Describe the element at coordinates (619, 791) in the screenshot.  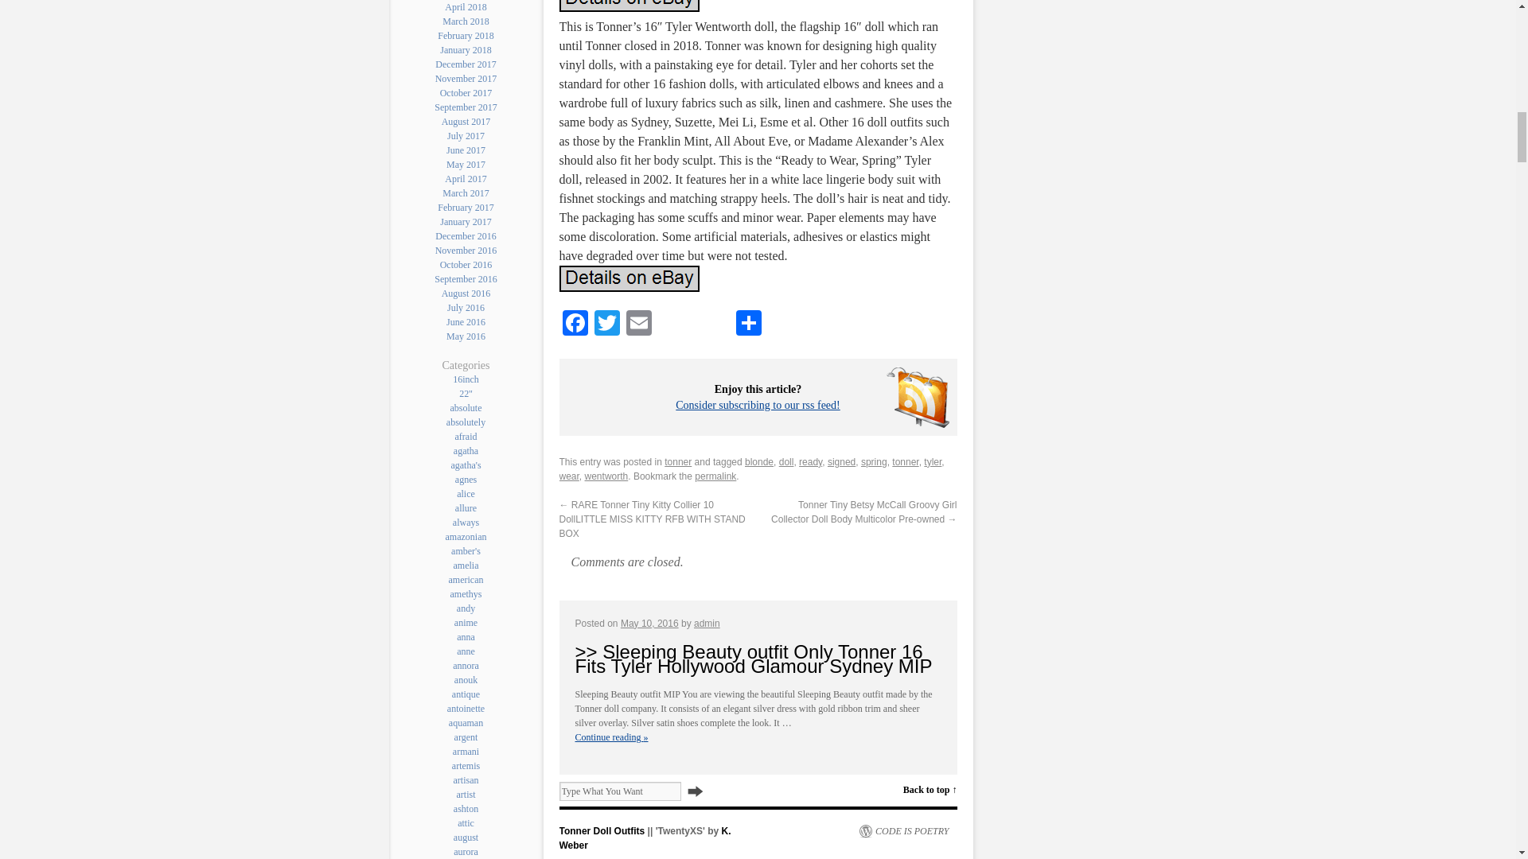
I see `Type What You Want` at that location.